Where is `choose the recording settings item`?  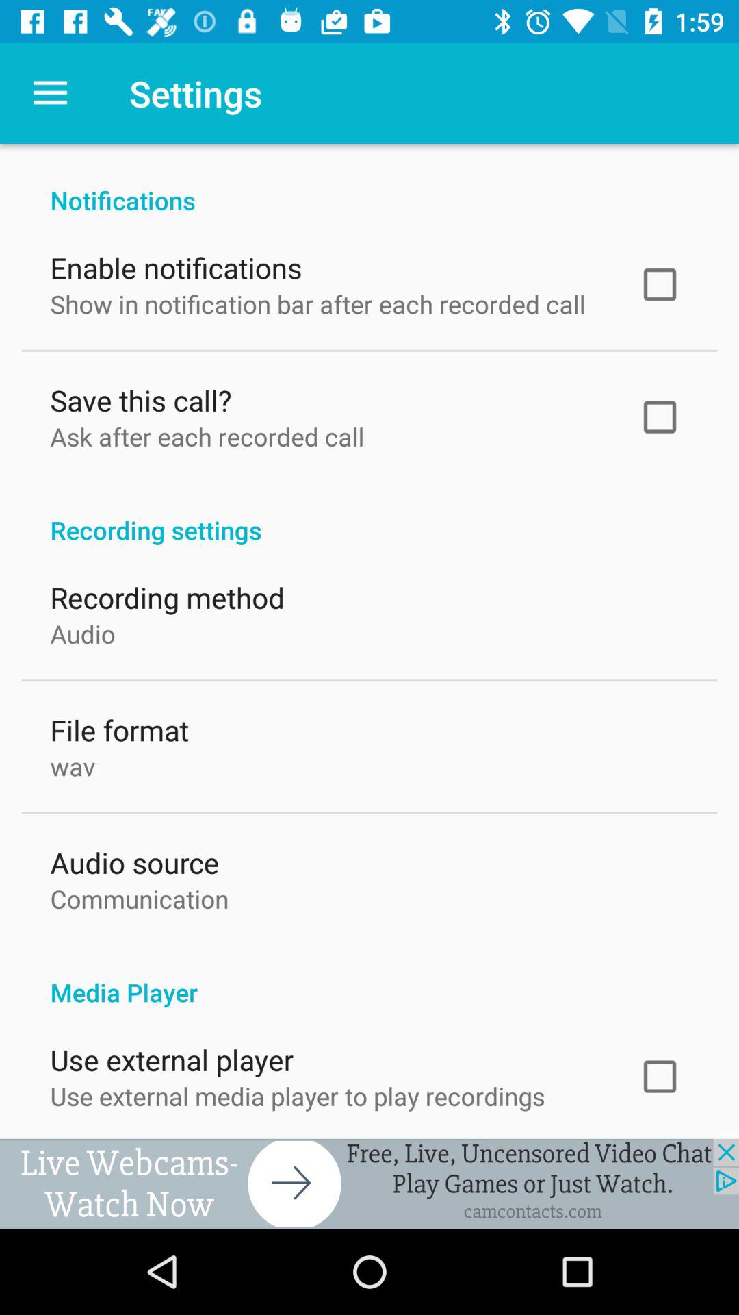 choose the recording settings item is located at coordinates (369, 512).